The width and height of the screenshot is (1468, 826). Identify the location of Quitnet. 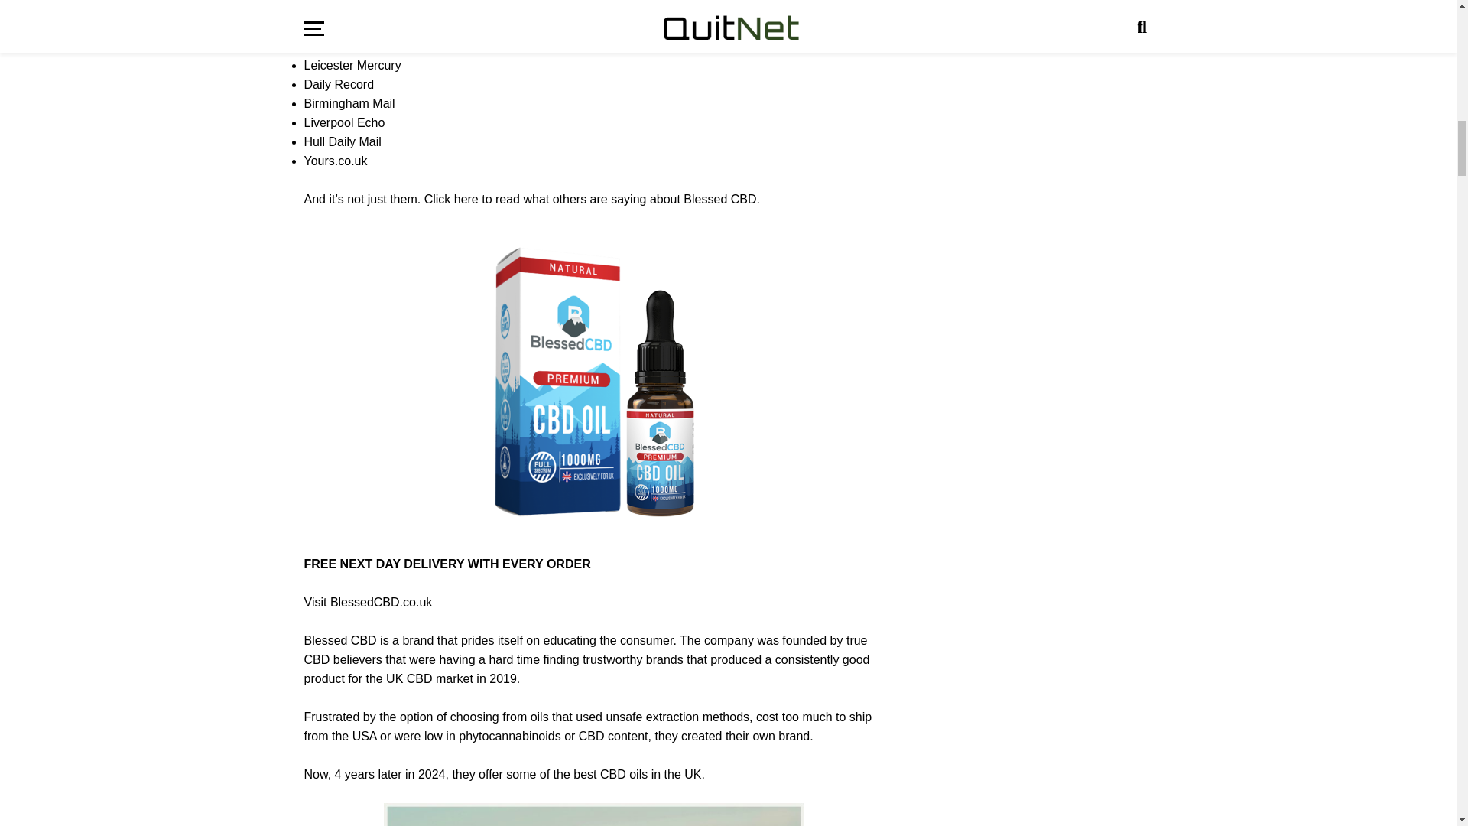
(323, 46).